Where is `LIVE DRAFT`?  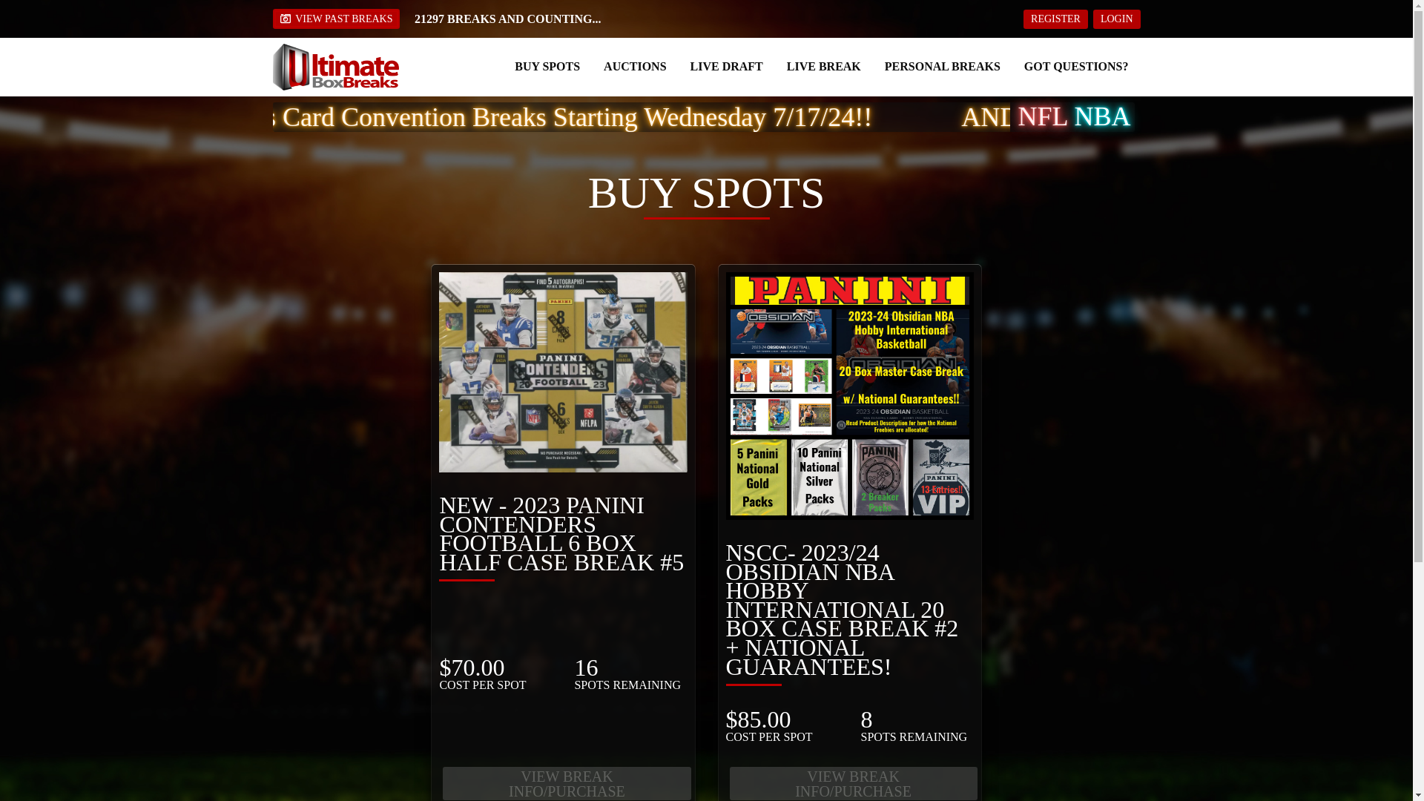
LIVE DRAFT is located at coordinates (727, 66).